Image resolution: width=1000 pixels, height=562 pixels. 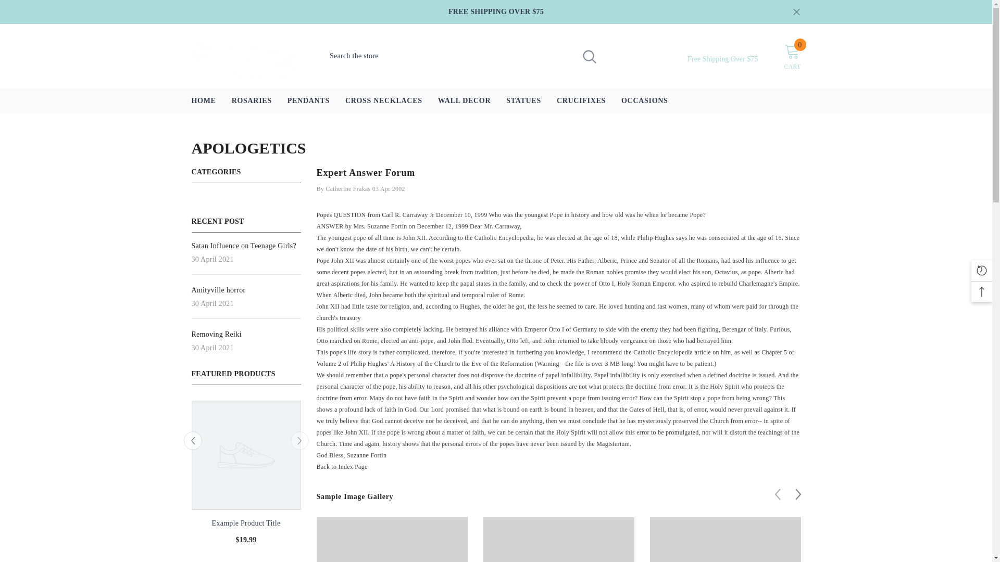 I want to click on PENDANTS, so click(x=581, y=101).